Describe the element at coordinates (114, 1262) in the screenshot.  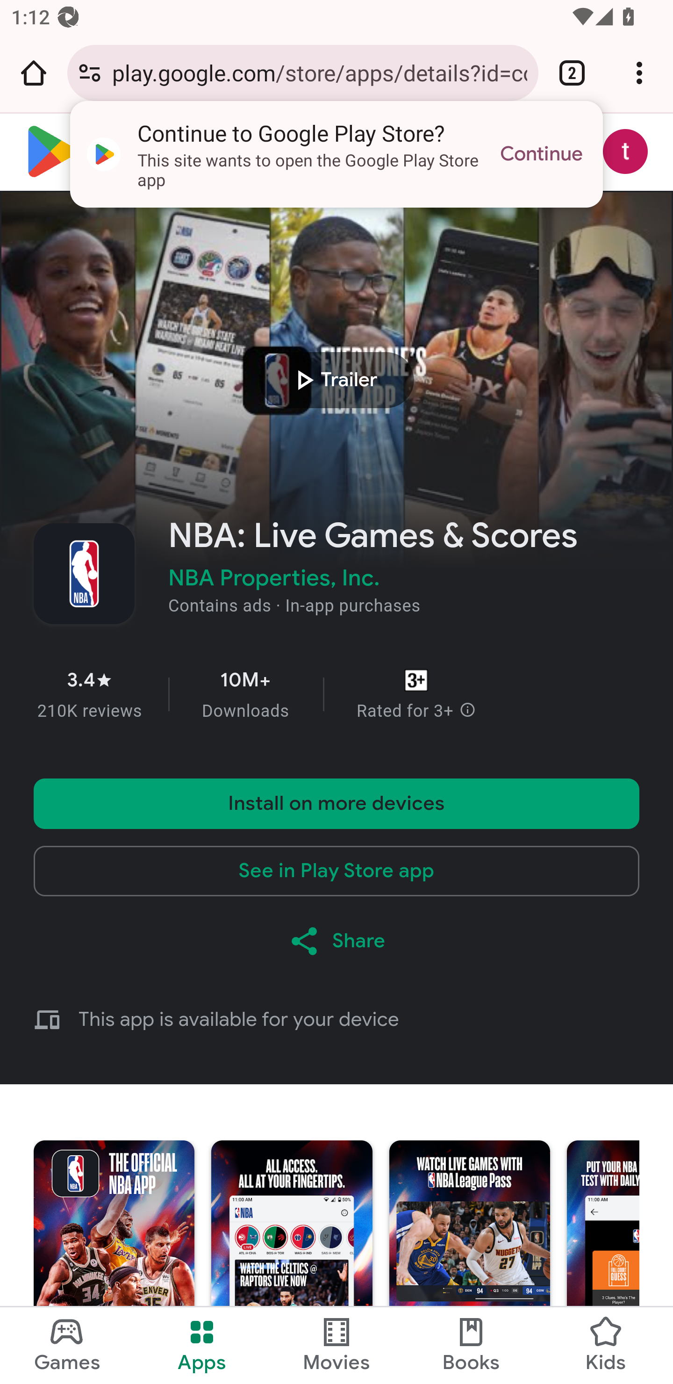
I see `Screenshot image` at that location.